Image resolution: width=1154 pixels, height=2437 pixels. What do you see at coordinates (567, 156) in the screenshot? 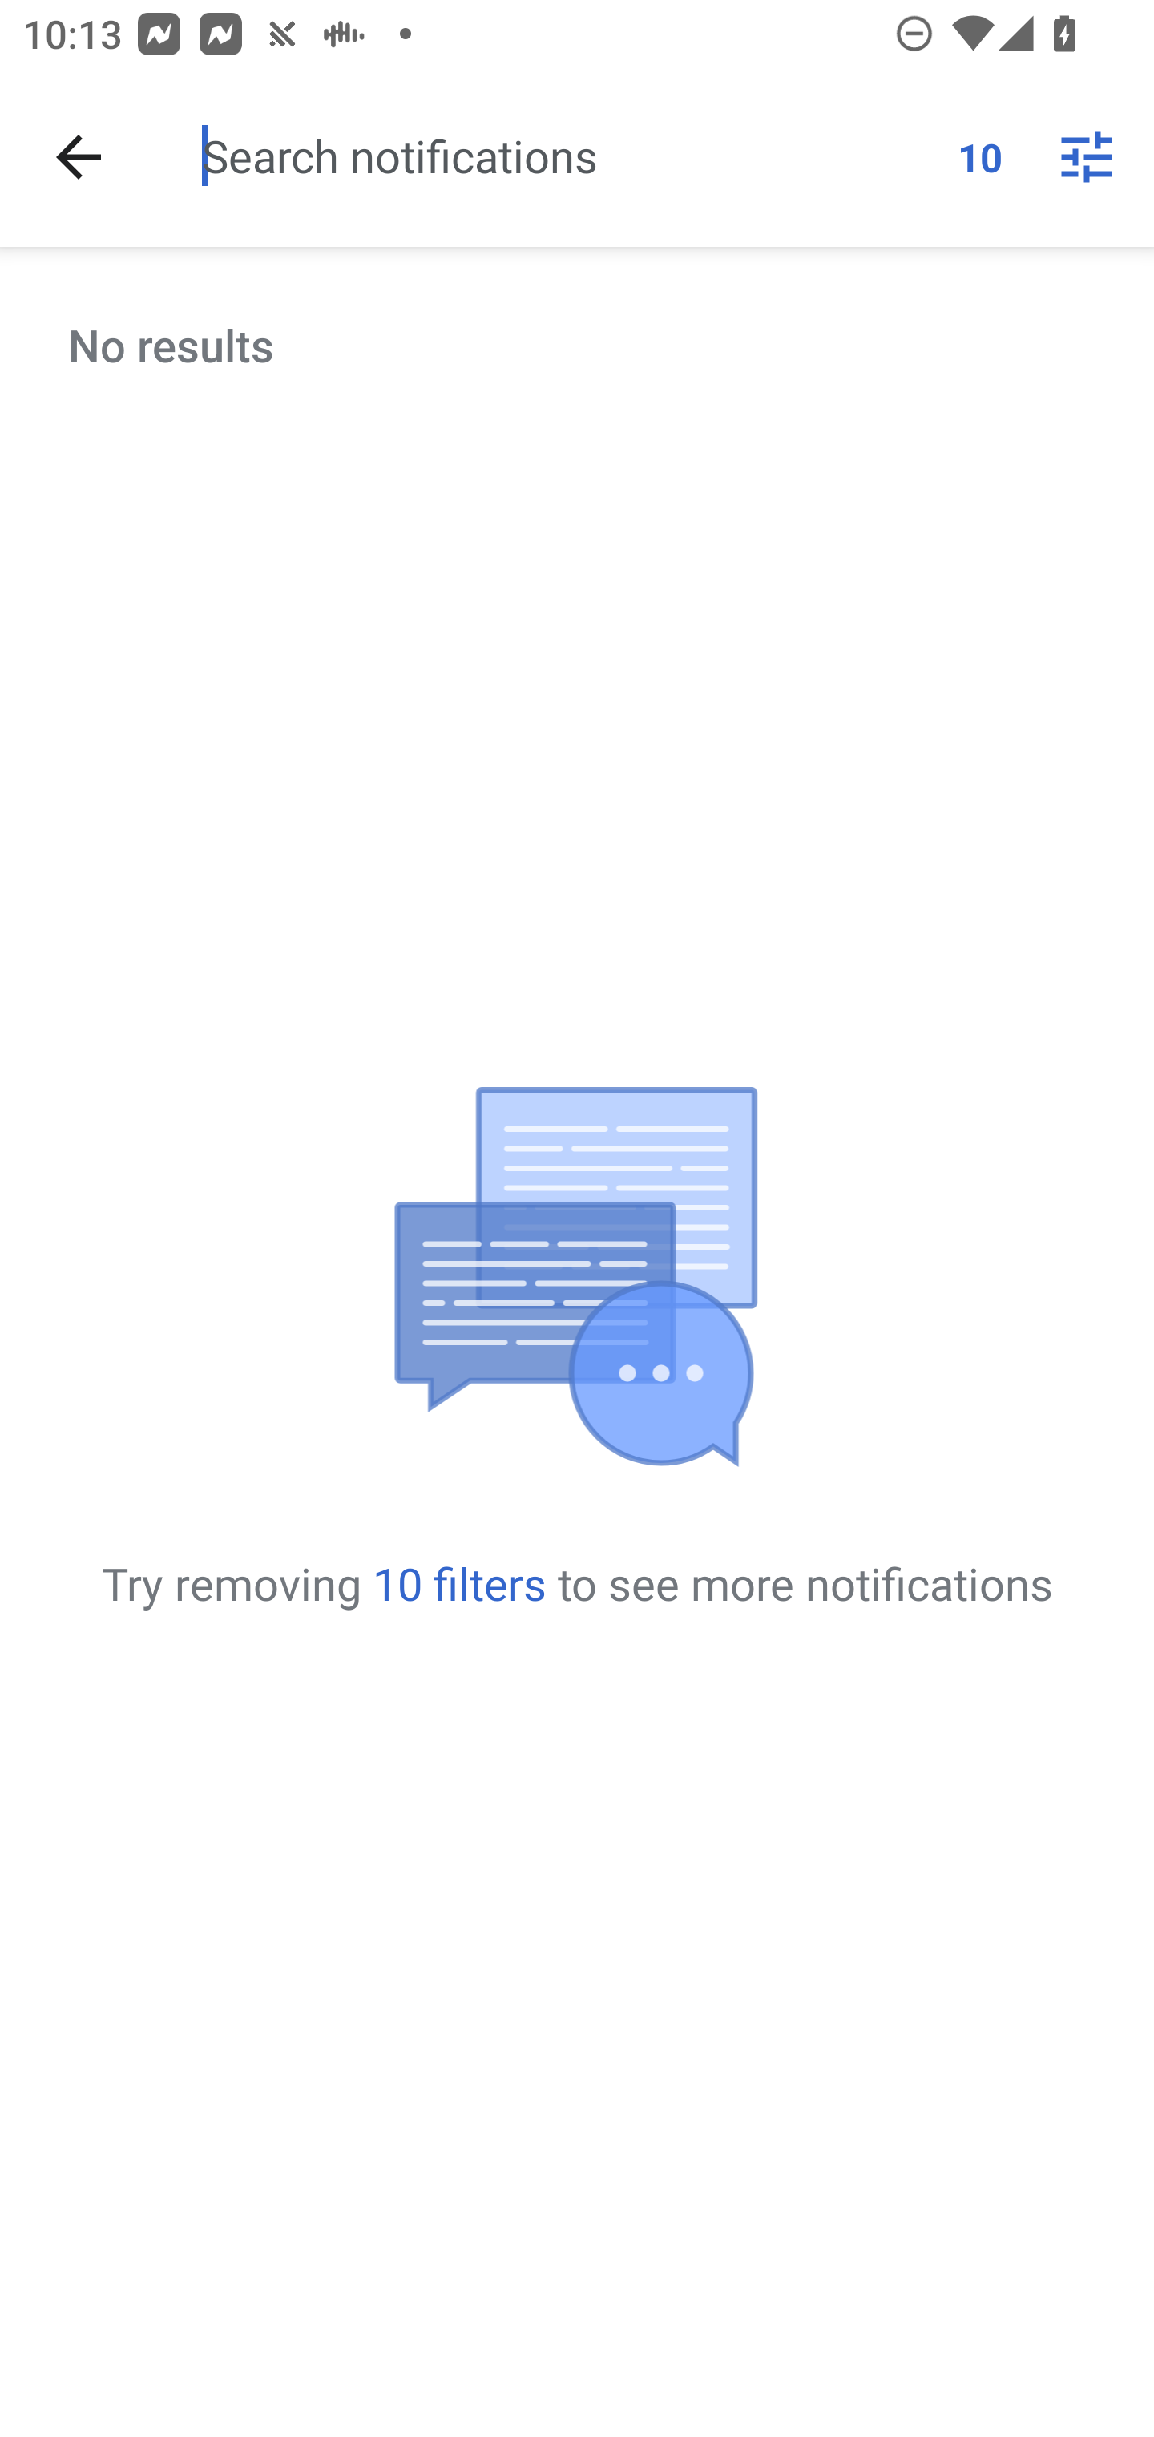
I see `Search notifications` at bounding box center [567, 156].